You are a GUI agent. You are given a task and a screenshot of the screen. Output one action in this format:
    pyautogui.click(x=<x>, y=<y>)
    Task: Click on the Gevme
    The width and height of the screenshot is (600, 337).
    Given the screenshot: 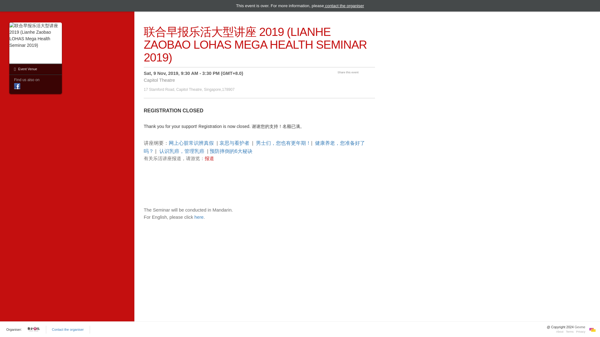 What is the action you would take?
    pyautogui.click(x=580, y=327)
    